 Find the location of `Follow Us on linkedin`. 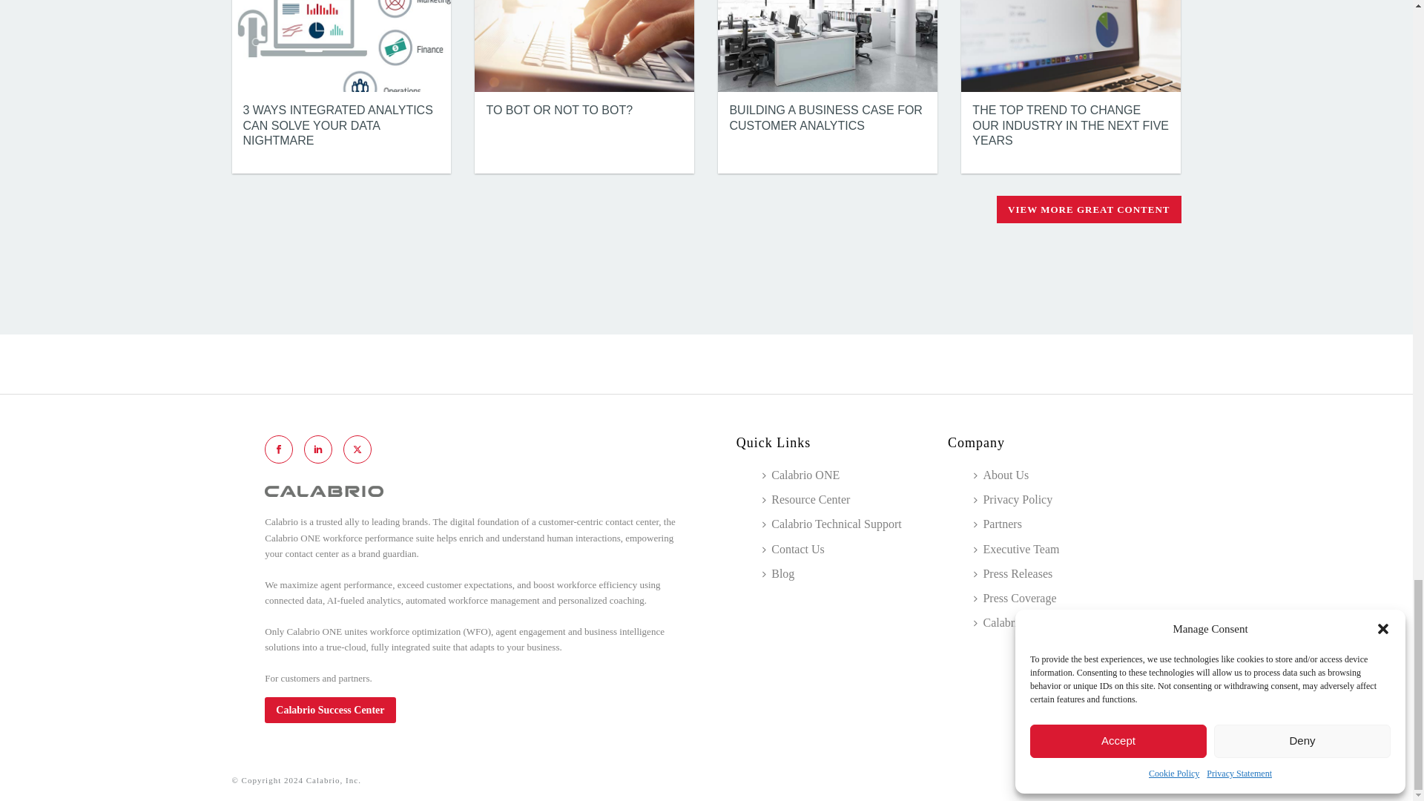

Follow Us on linkedin is located at coordinates (317, 449).